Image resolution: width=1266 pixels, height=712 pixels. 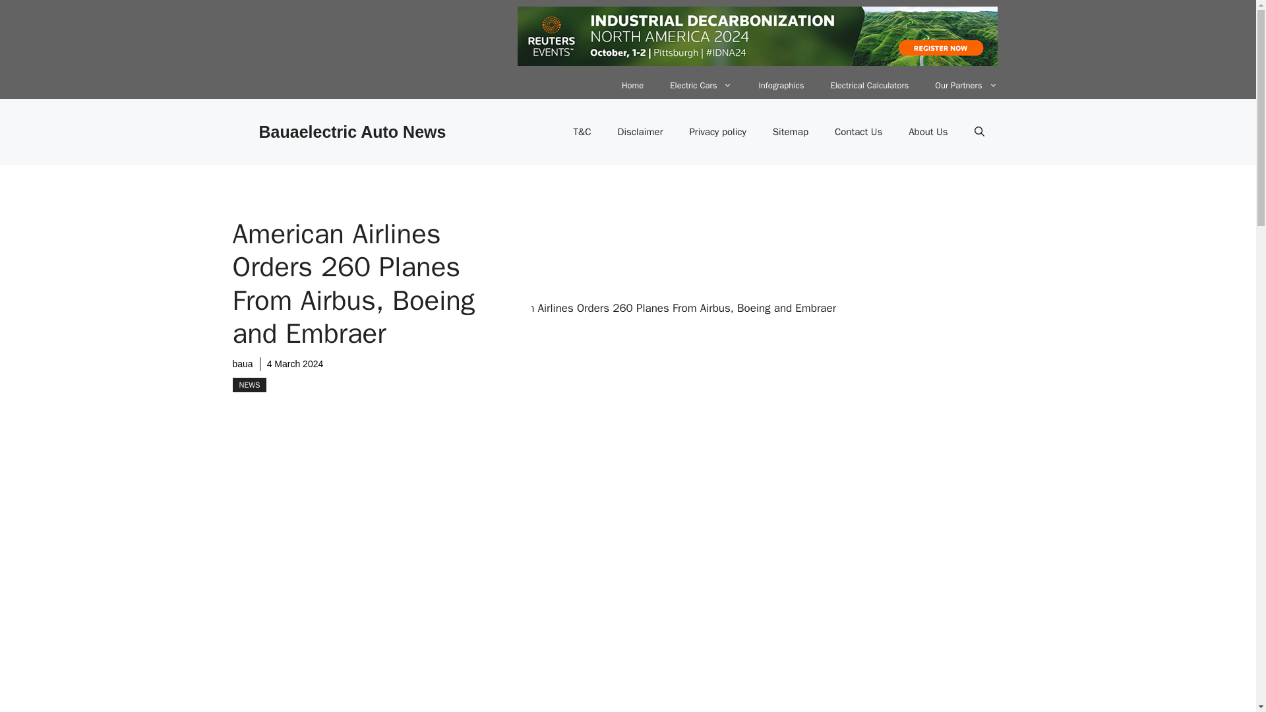 I want to click on Bauaelectric Auto News, so click(x=351, y=131).